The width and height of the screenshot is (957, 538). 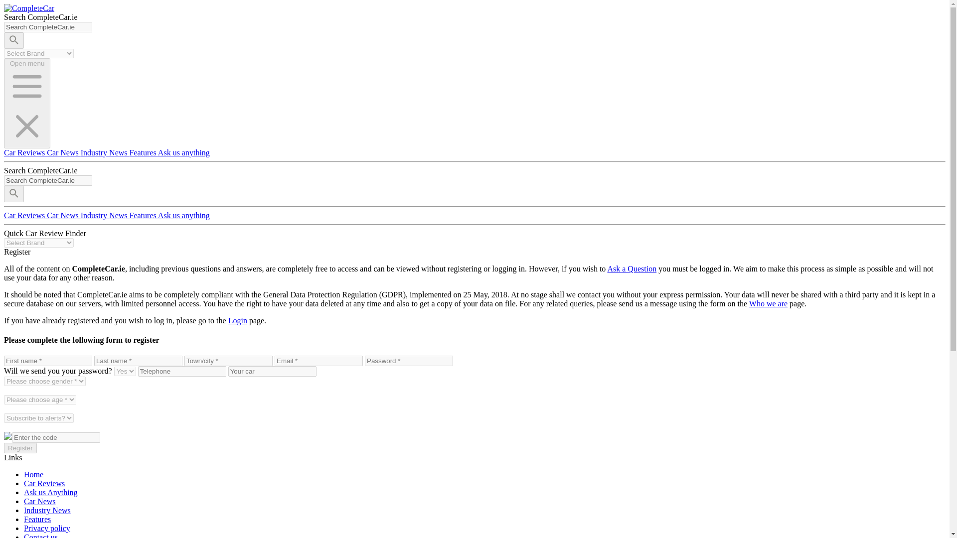 What do you see at coordinates (48, 180) in the screenshot?
I see `Search CompleteCar.ie` at bounding box center [48, 180].